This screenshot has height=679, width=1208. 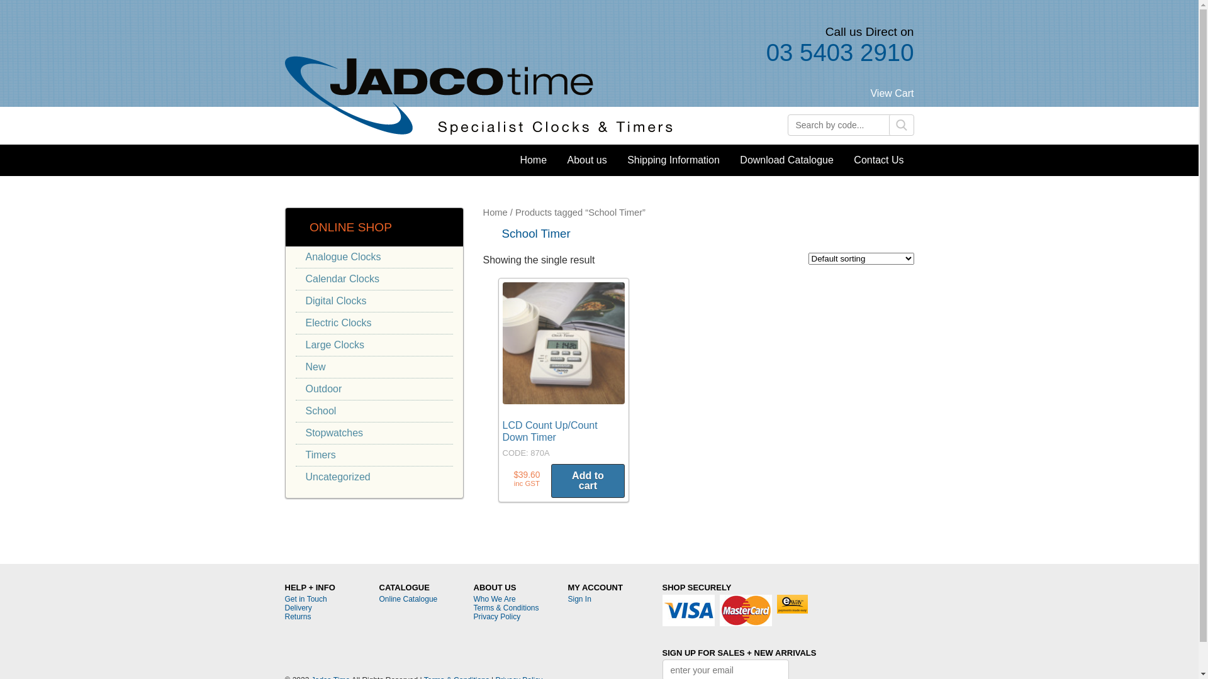 What do you see at coordinates (534, 160) in the screenshot?
I see `Home` at bounding box center [534, 160].